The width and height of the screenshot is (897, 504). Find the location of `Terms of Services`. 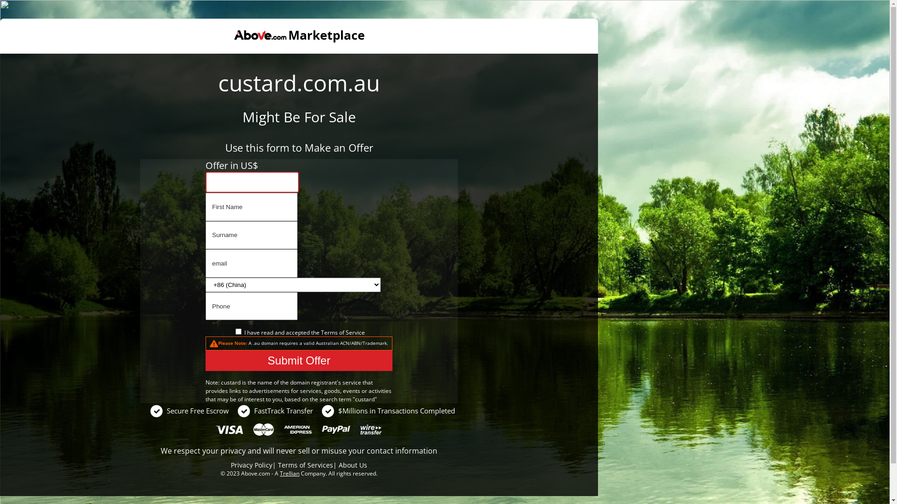

Terms of Services is located at coordinates (306, 465).